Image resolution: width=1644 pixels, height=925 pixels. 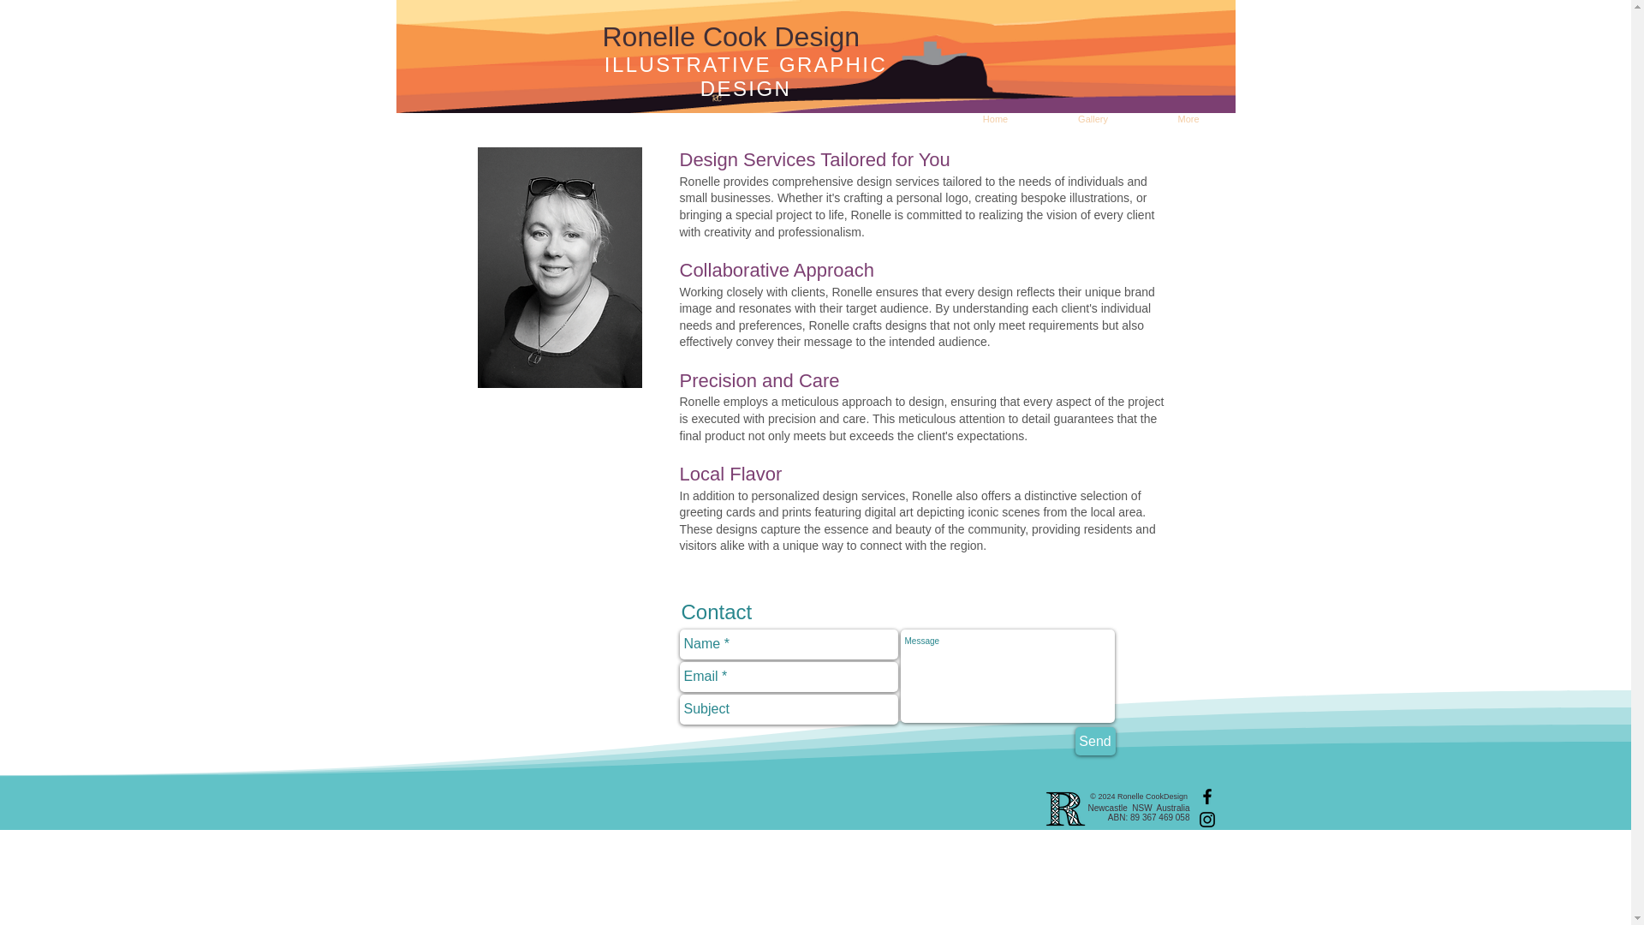 I want to click on Send, so click(x=1095, y=741).